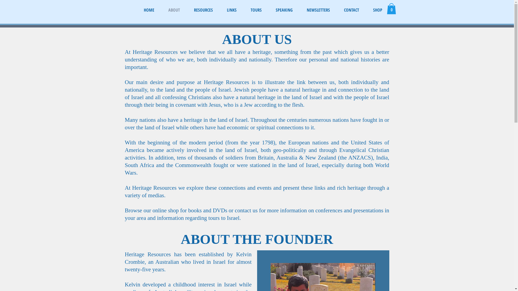 Image resolution: width=518 pixels, height=291 pixels. What do you see at coordinates (203, 9) in the screenshot?
I see `RESOURCES` at bounding box center [203, 9].